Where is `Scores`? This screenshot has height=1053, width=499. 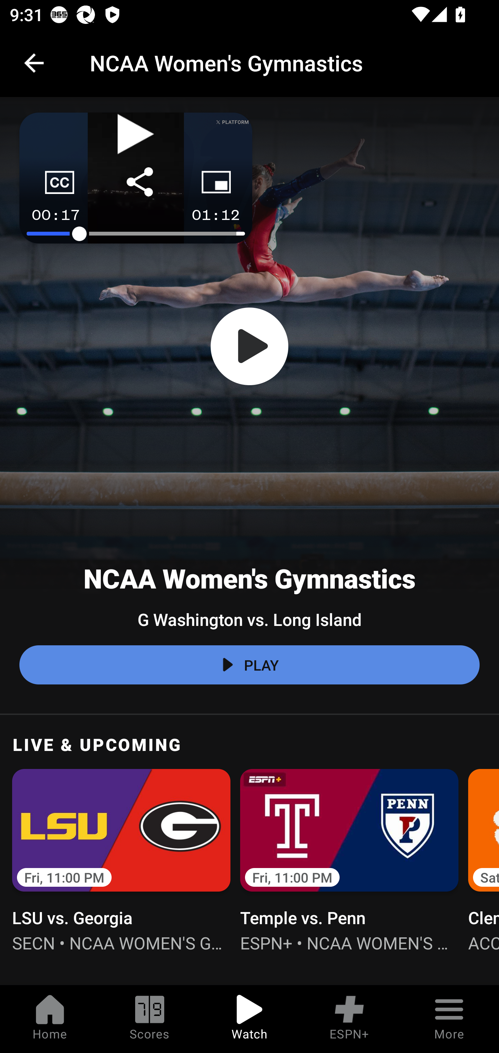
Scores is located at coordinates (150, 1019).